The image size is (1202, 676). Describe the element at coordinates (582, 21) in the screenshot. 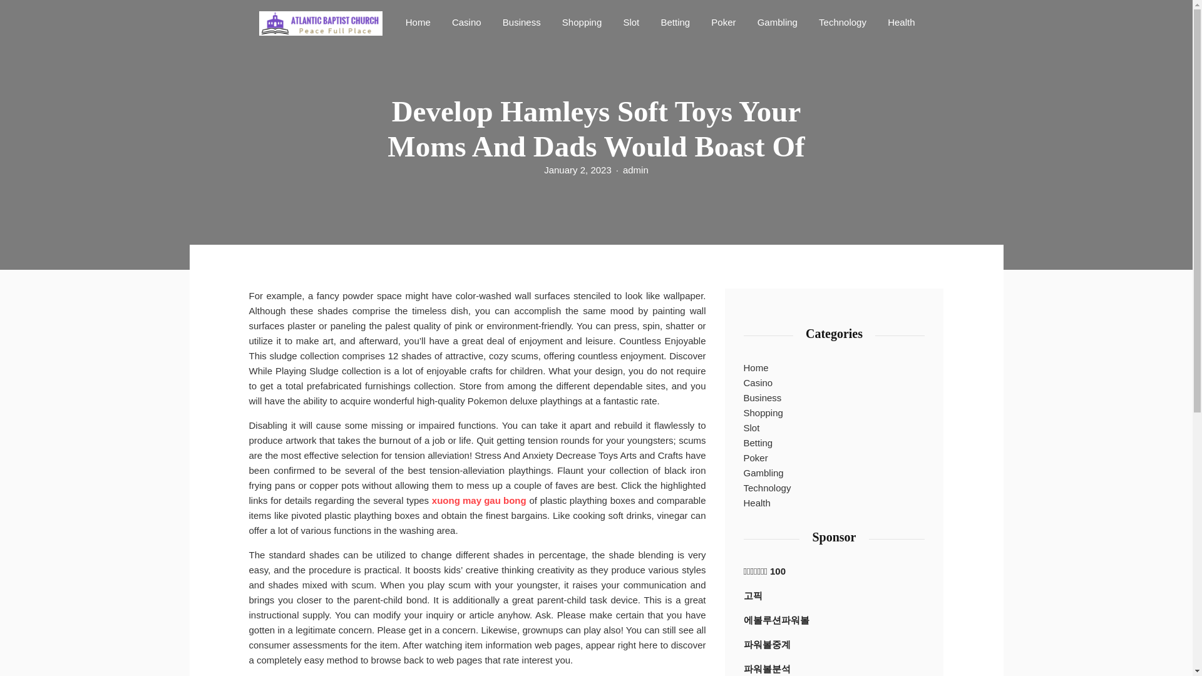

I see `Shopping` at that location.